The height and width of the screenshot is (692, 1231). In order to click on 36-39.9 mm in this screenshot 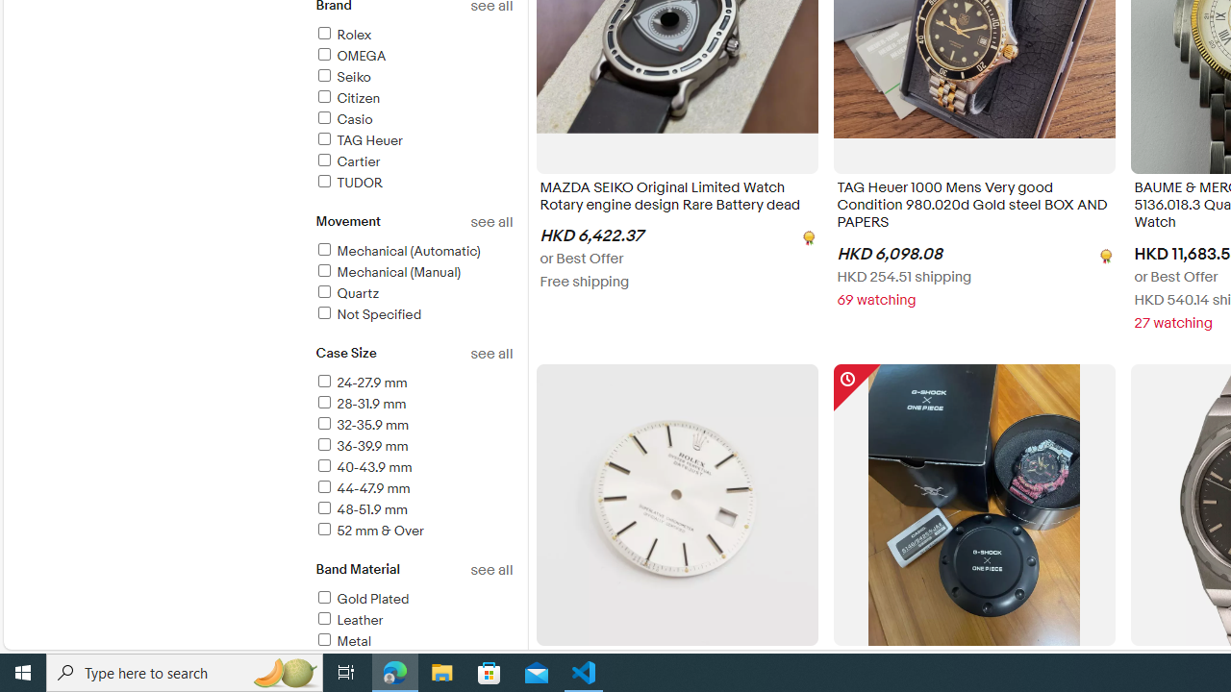, I will do `click(361, 446)`.